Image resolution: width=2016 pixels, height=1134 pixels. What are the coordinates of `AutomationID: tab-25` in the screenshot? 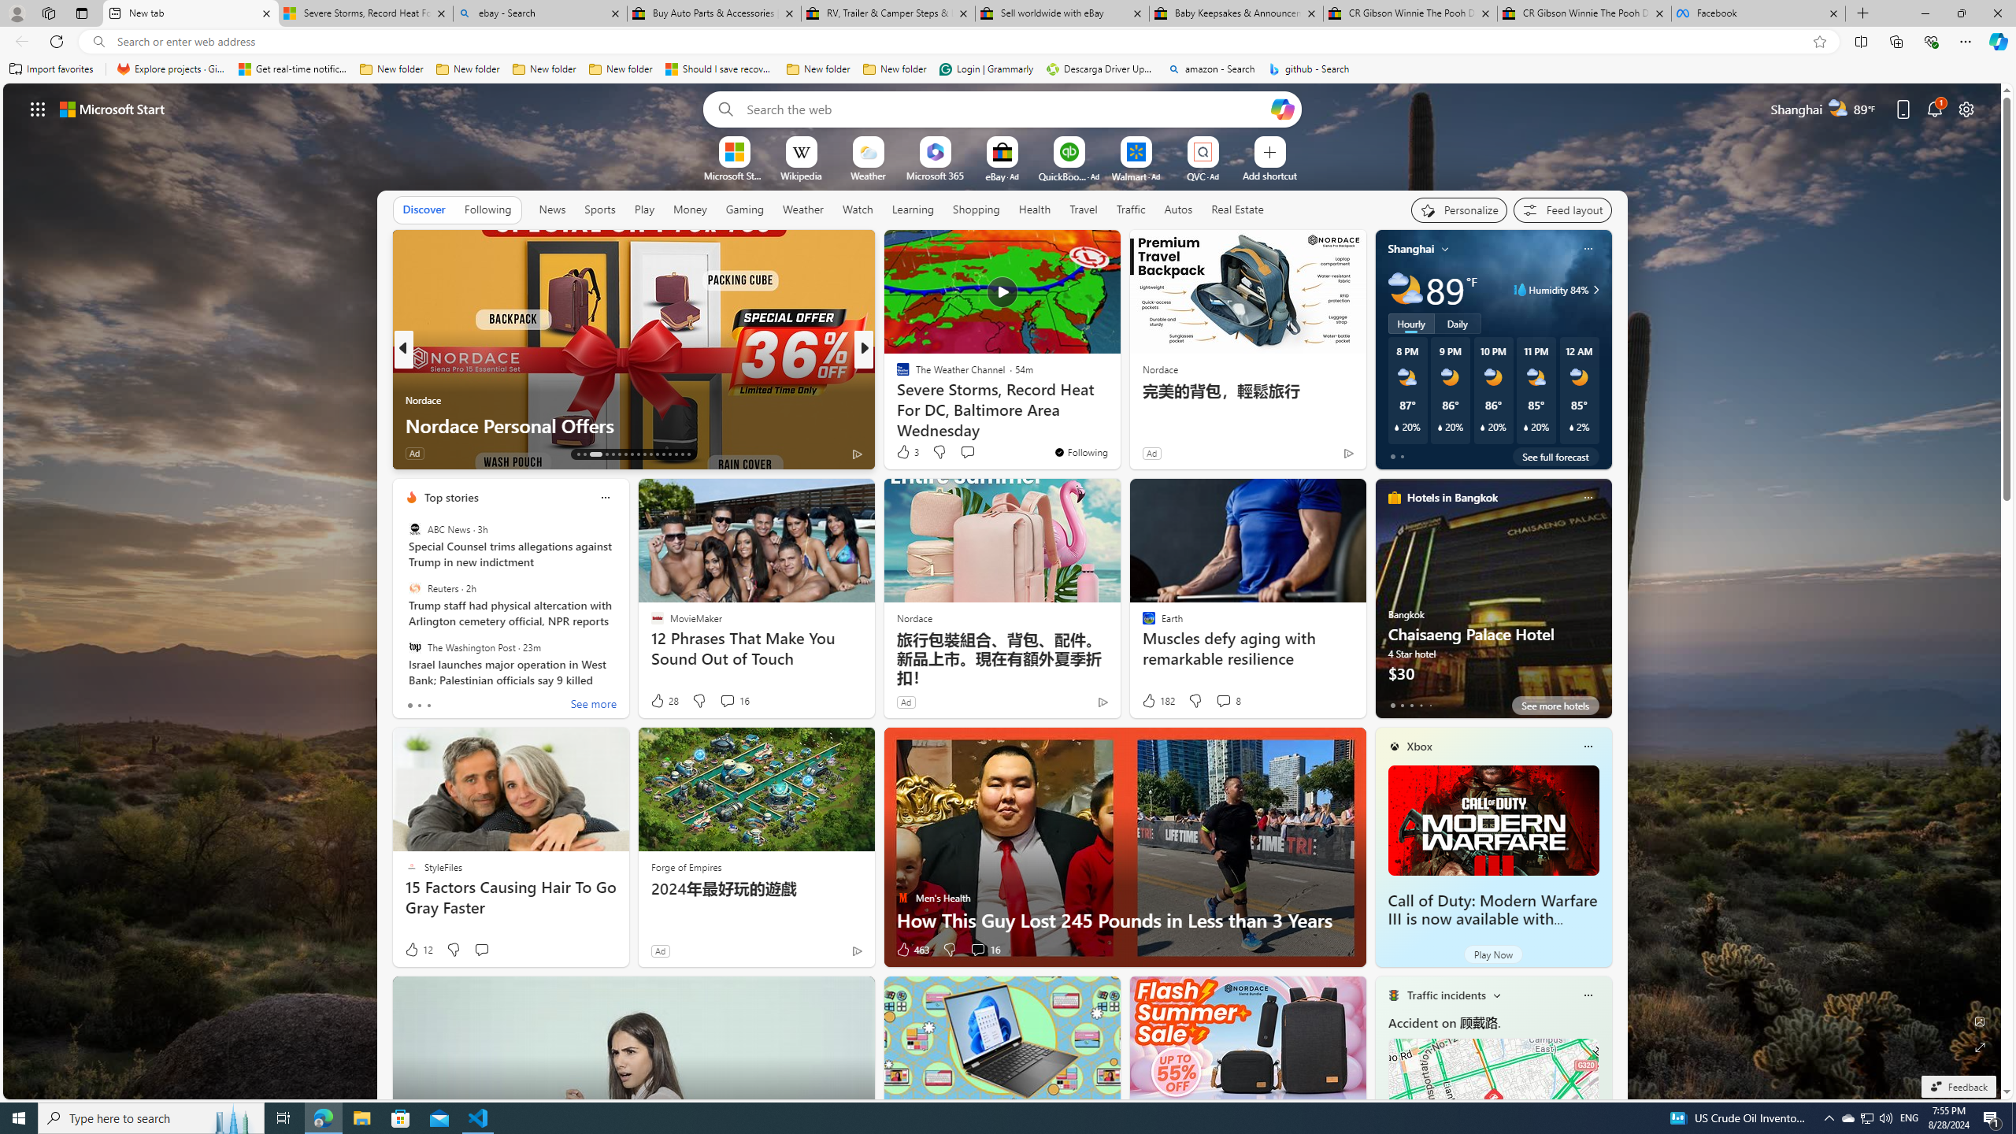 It's located at (663, 454).